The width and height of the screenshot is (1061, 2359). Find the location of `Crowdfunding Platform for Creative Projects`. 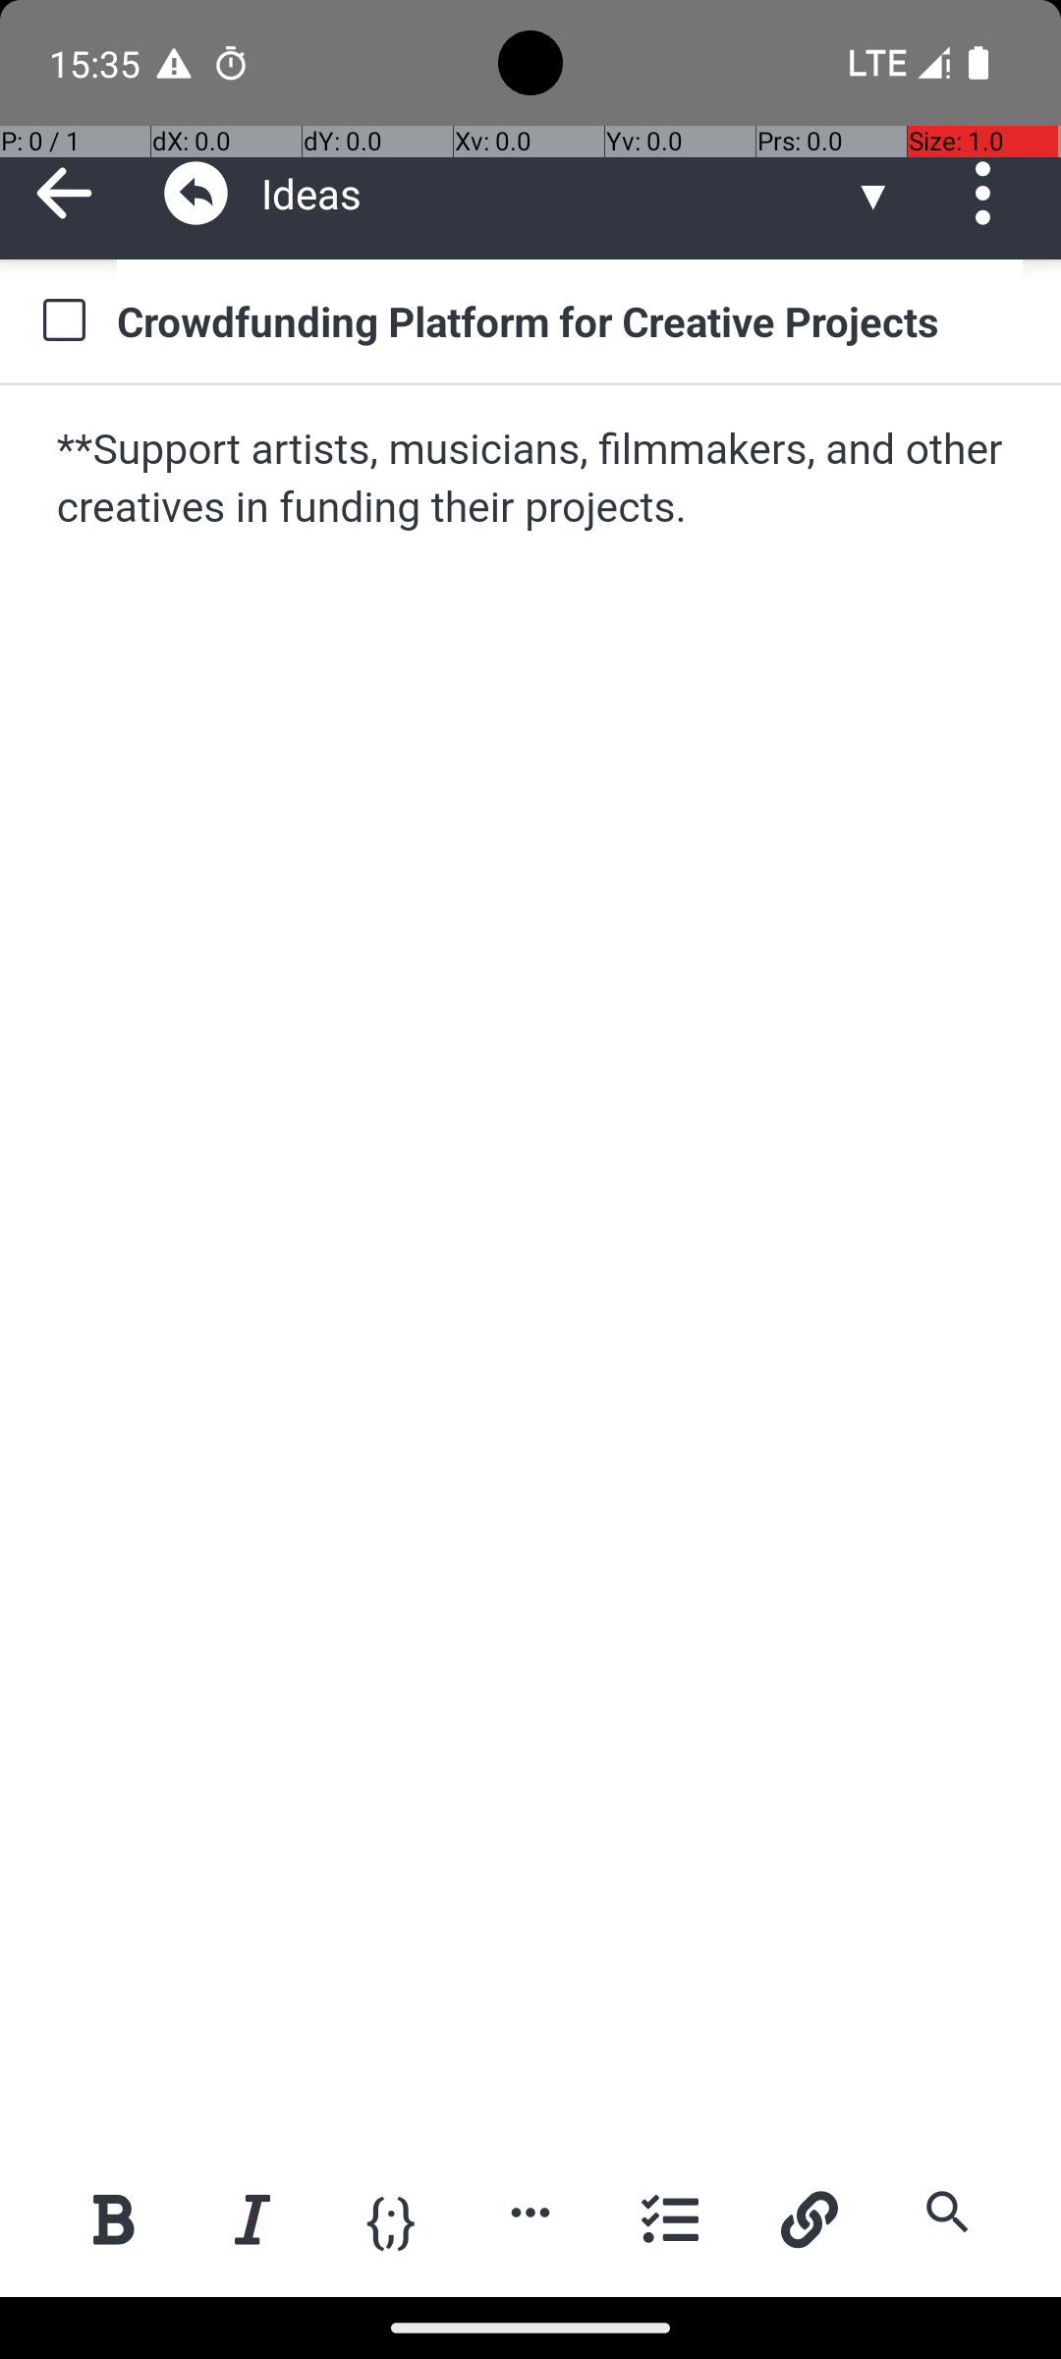

Crowdfunding Platform for Creative Projects is located at coordinates (570, 320).